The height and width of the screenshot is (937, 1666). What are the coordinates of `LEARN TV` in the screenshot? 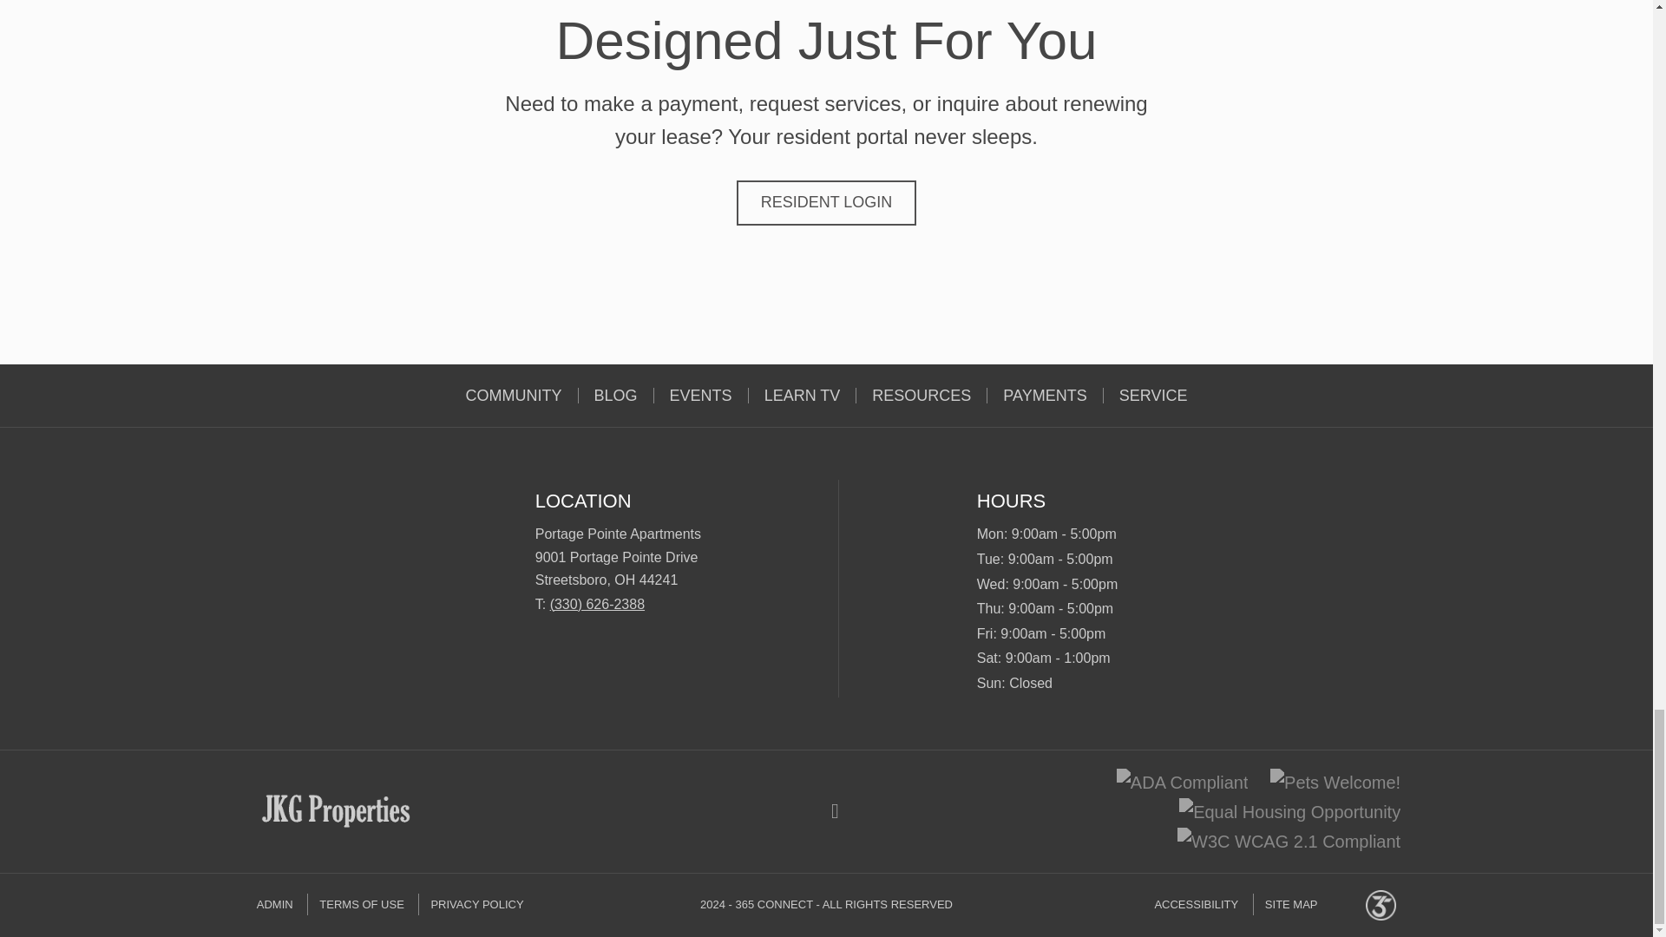 It's located at (803, 396).